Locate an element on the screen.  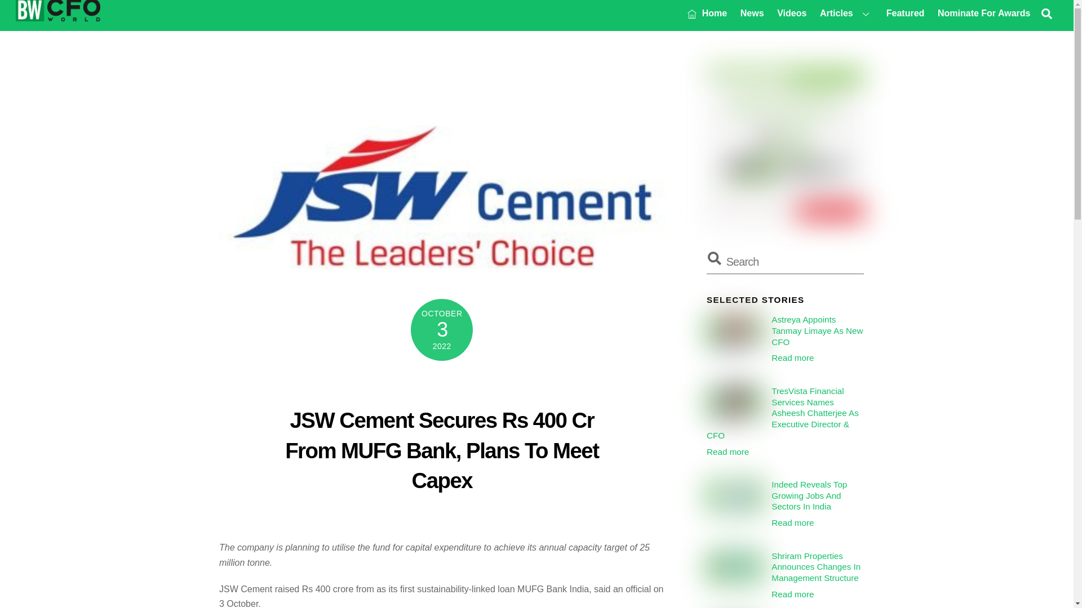
Asheesh Chatterjee is located at coordinates (734, 402).